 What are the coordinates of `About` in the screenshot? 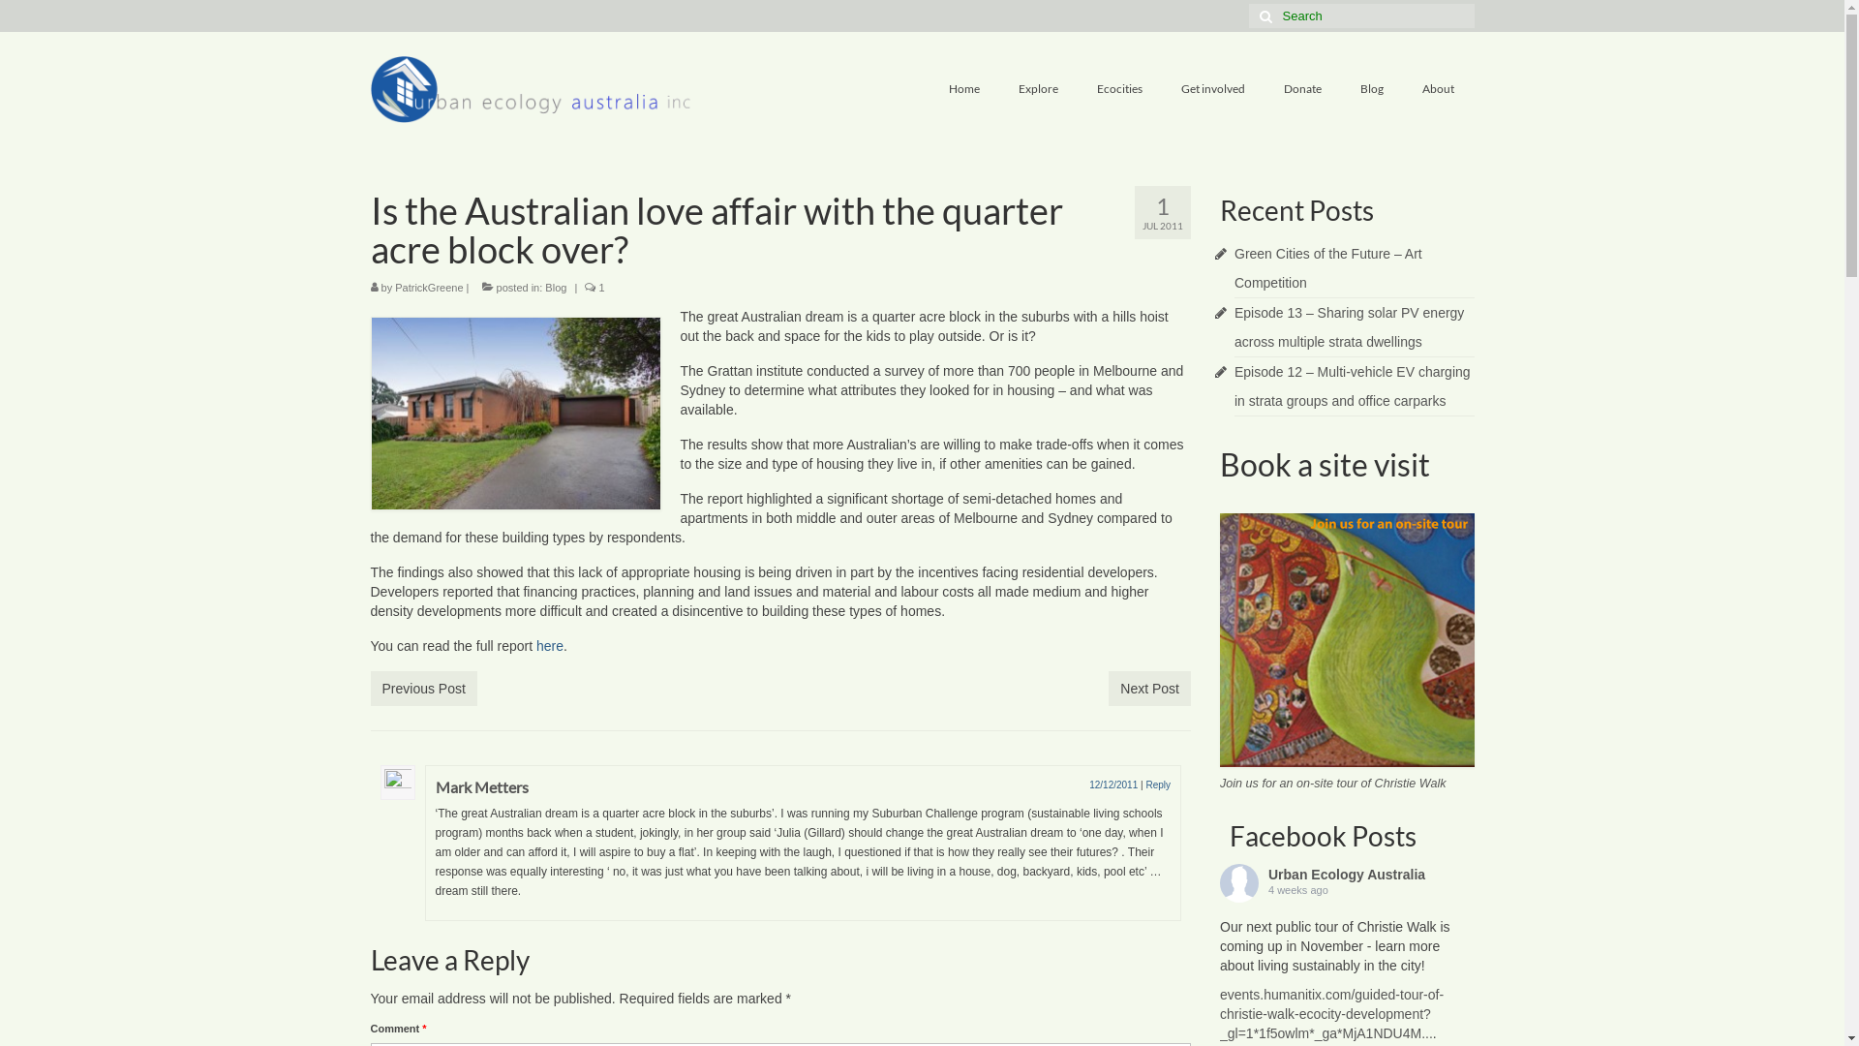 It's located at (1439, 89).